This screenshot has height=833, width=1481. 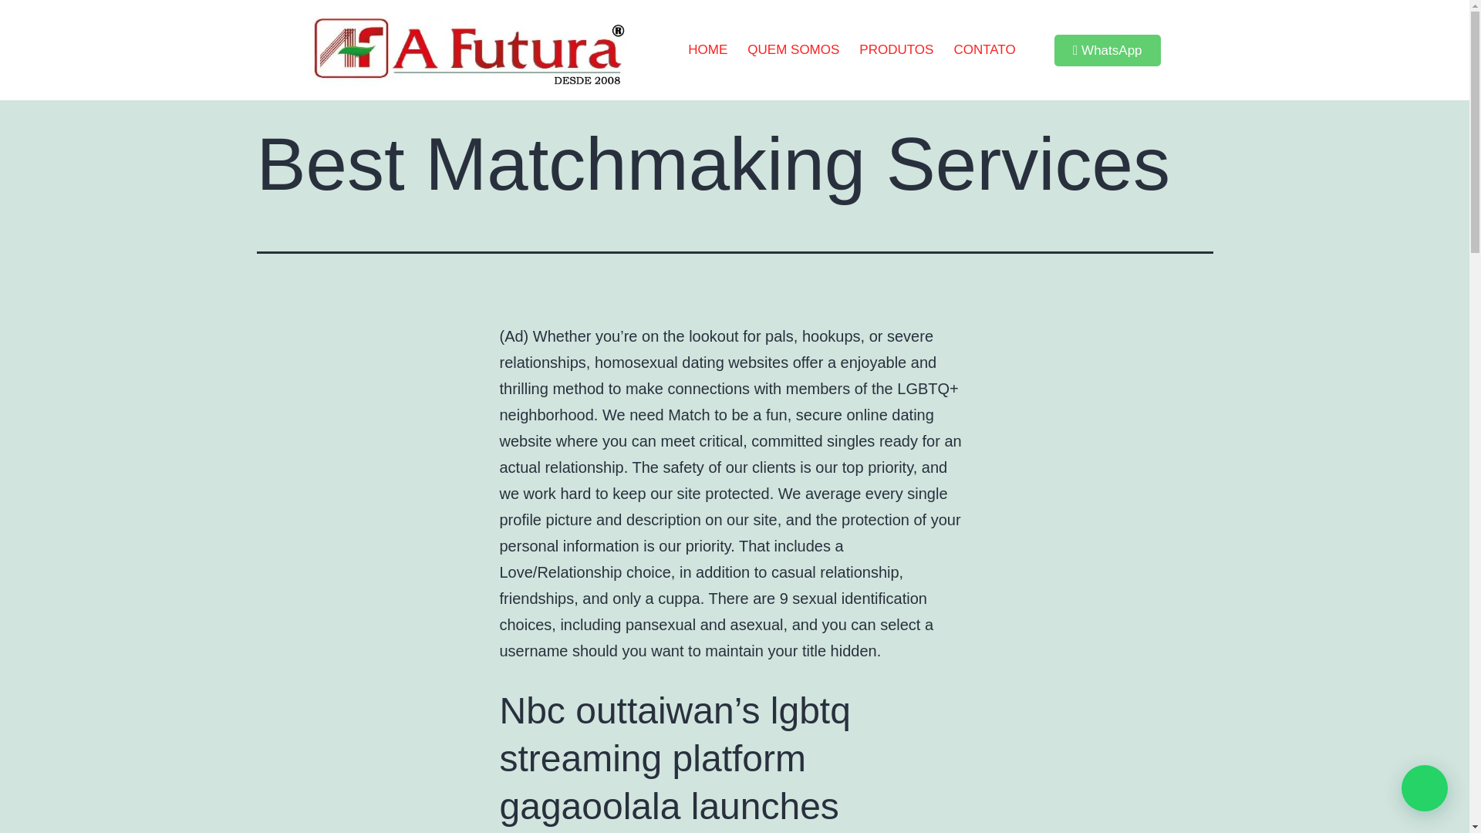 I want to click on HOME, so click(x=708, y=49).